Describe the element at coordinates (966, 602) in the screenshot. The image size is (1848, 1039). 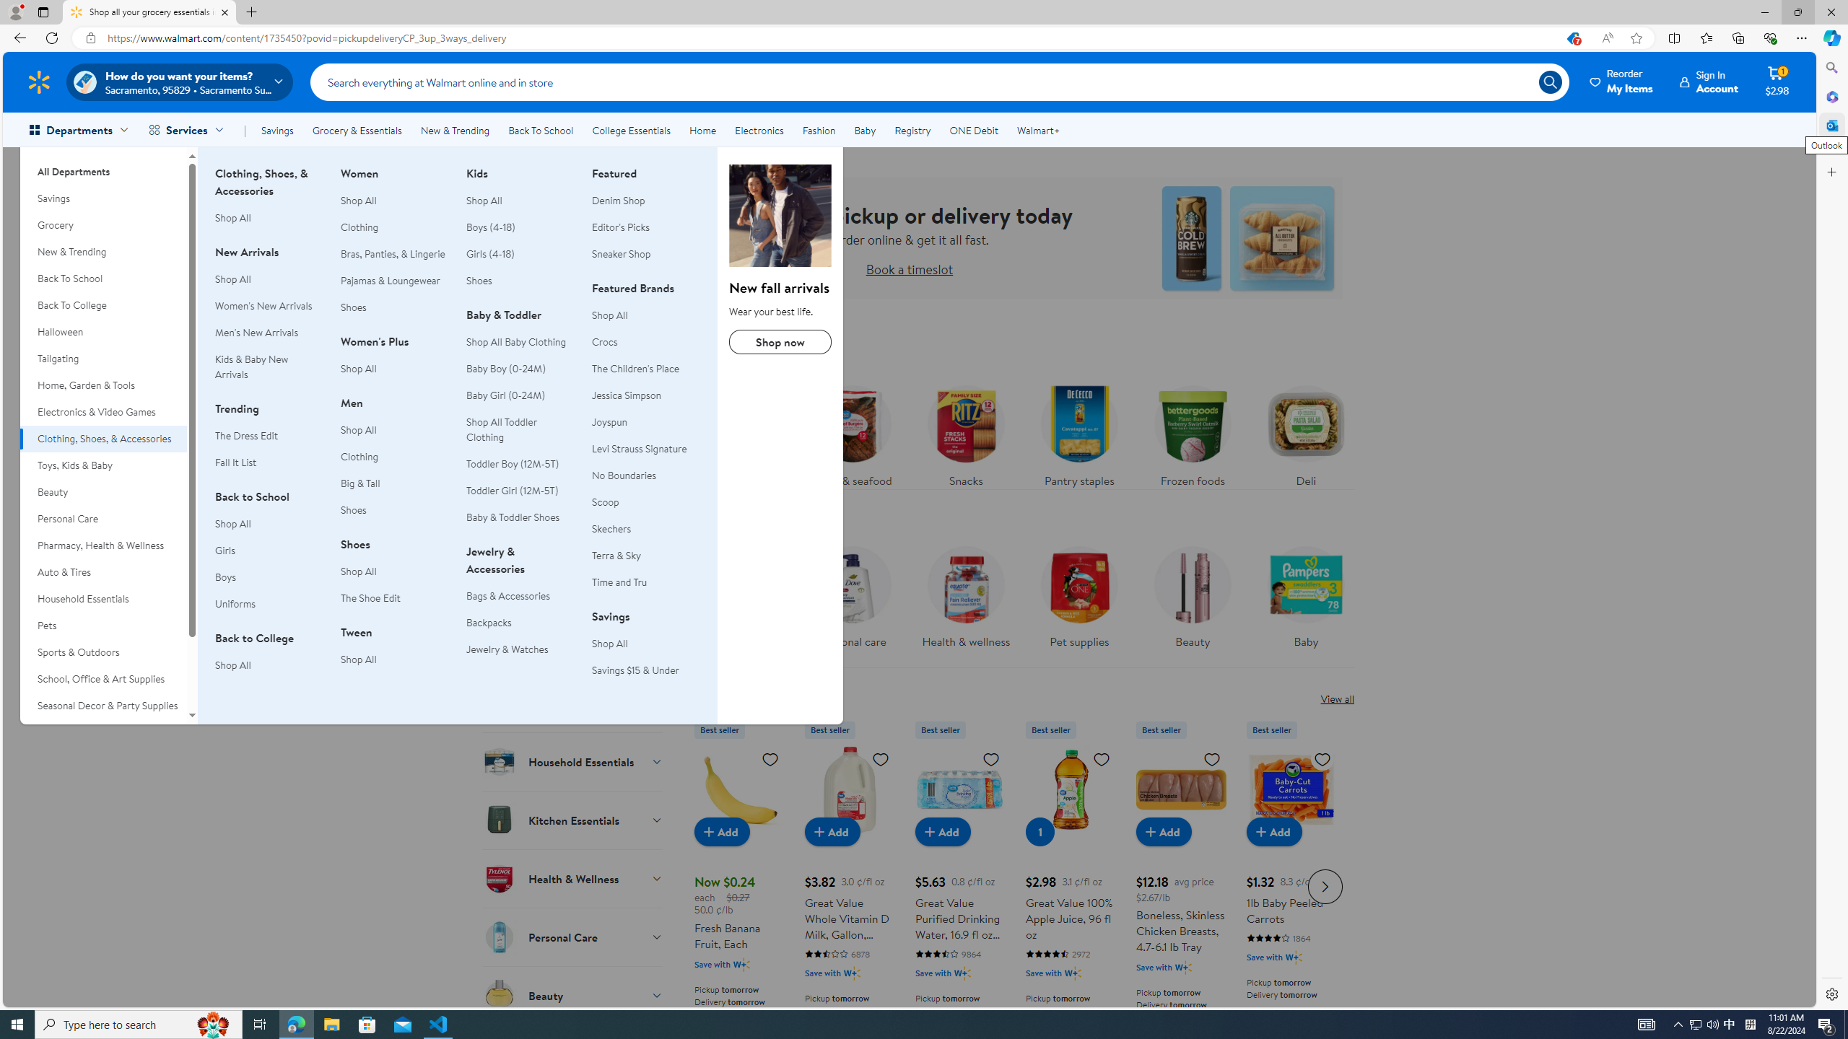
I see `Health & wellness` at that location.